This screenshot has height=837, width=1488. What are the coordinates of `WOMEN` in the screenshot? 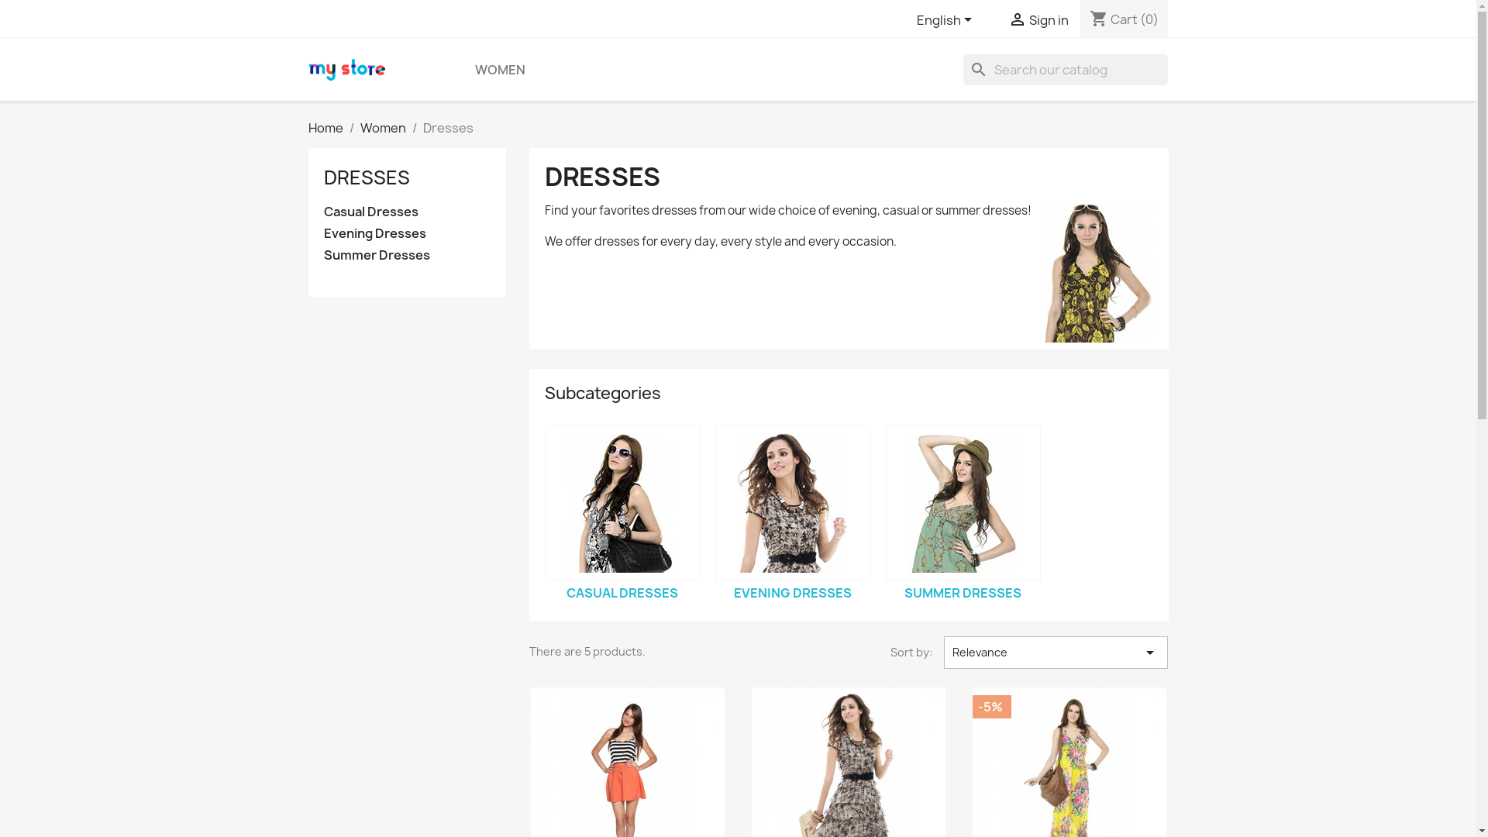 It's located at (499, 70).